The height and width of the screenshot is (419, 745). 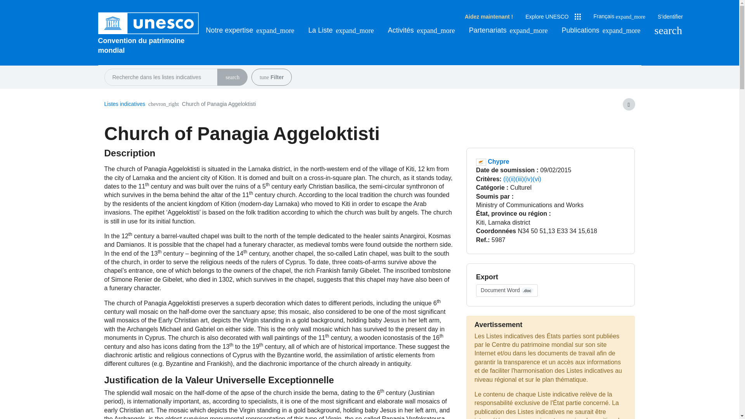 I want to click on Rechercher, so click(x=232, y=78).